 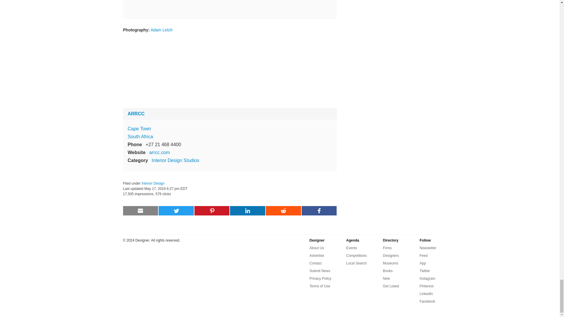 I want to click on ARRCC, so click(x=136, y=114).